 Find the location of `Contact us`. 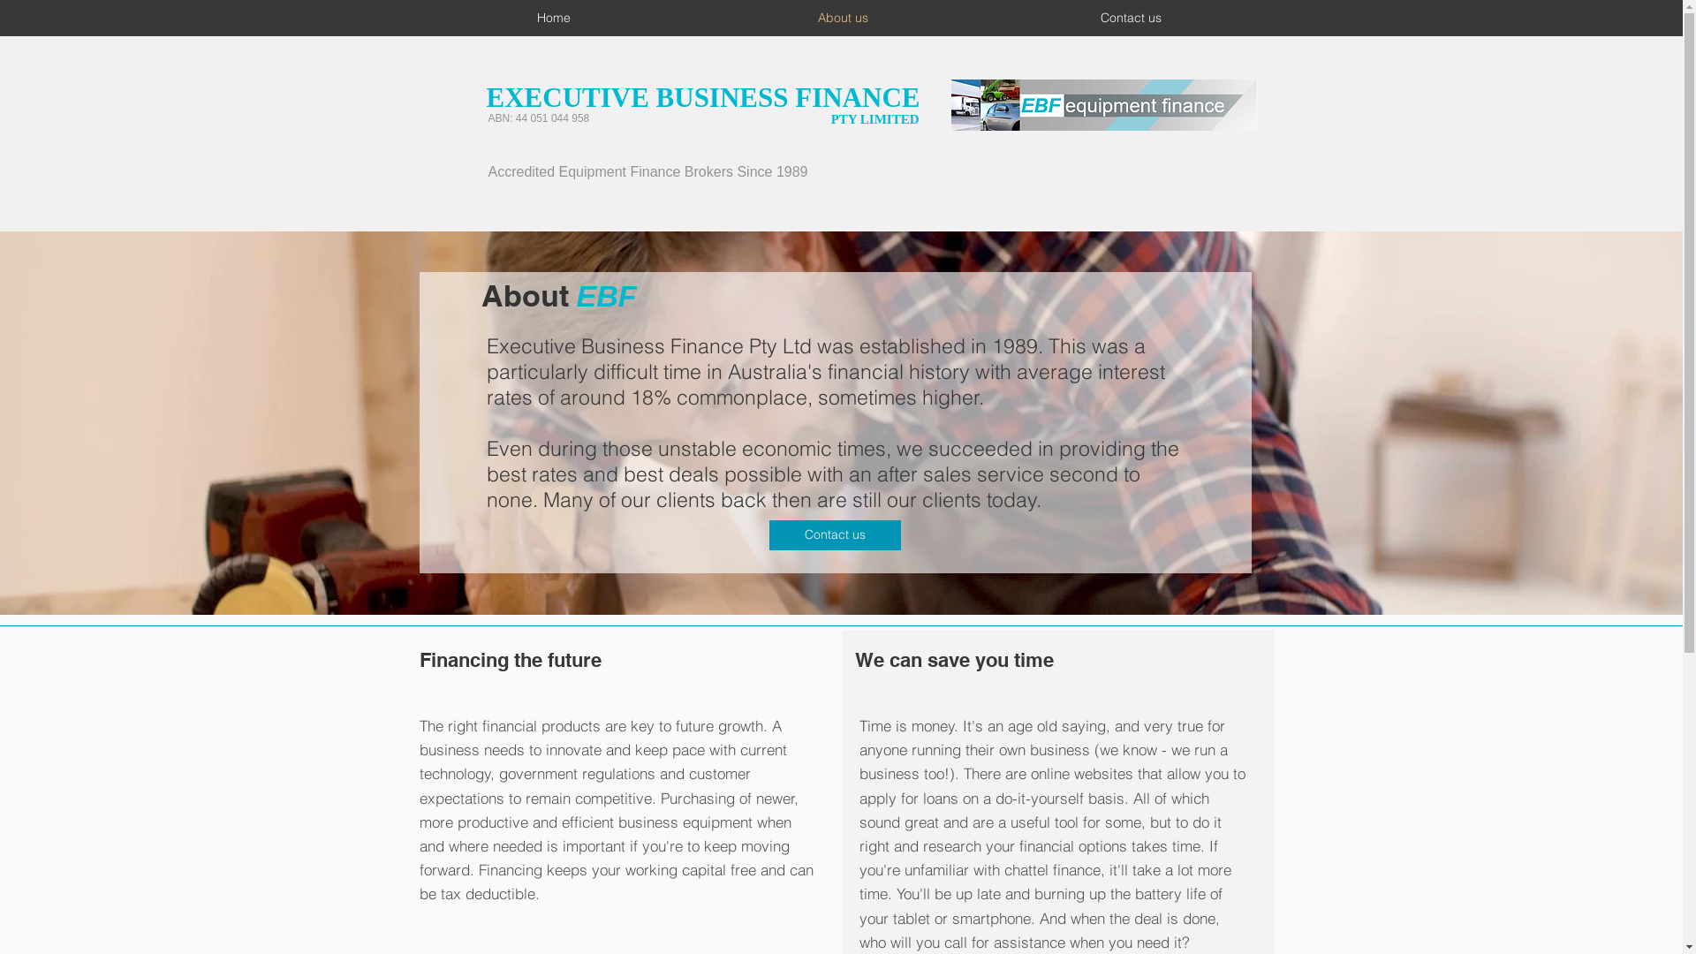

Contact us is located at coordinates (834, 535).